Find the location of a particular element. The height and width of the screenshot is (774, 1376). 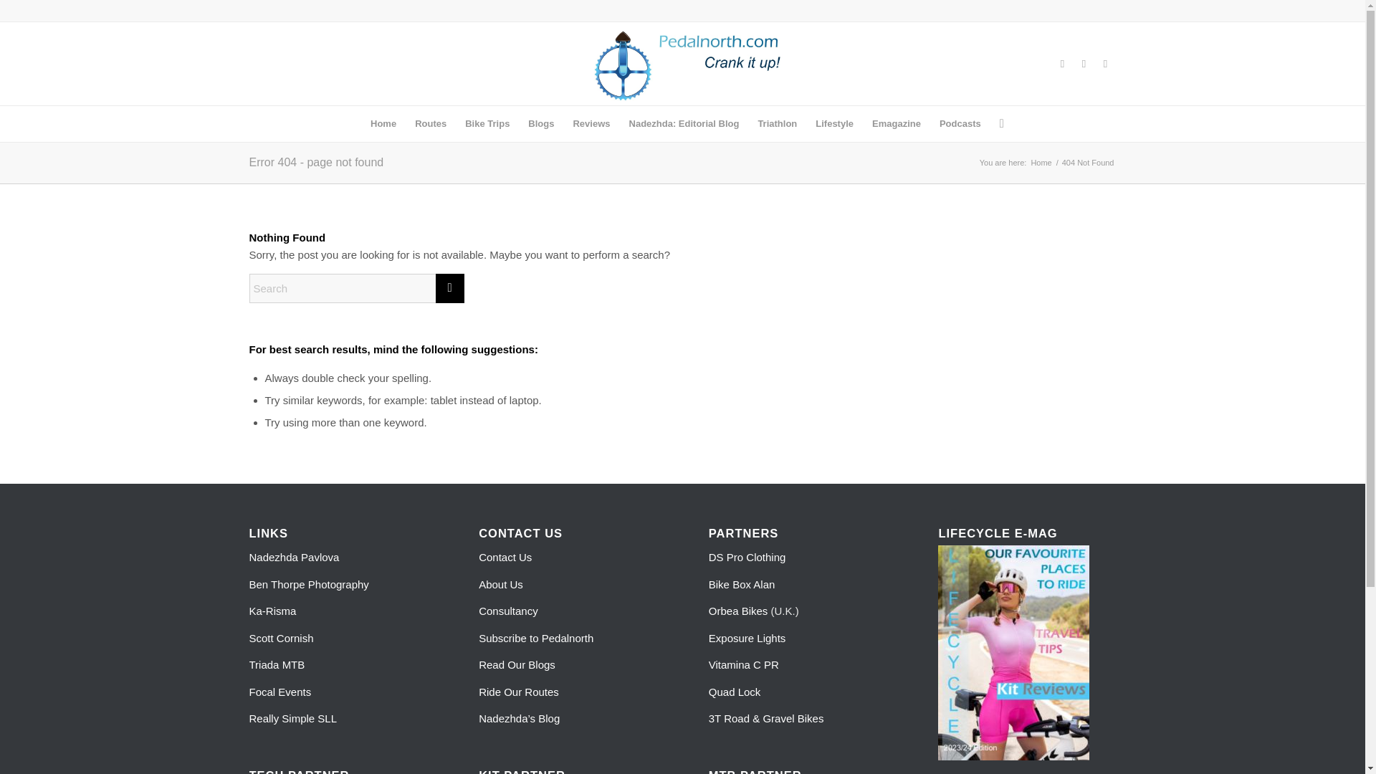

Instagram is located at coordinates (1105, 63).